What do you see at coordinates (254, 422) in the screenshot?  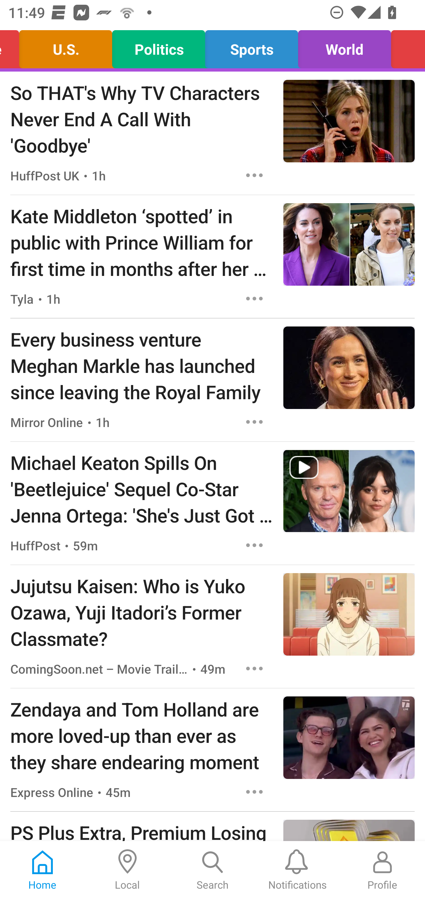 I see `Options` at bounding box center [254, 422].